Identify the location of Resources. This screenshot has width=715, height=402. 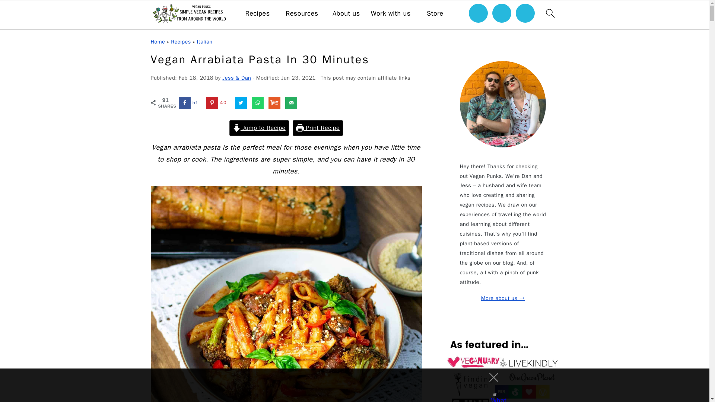
(302, 13).